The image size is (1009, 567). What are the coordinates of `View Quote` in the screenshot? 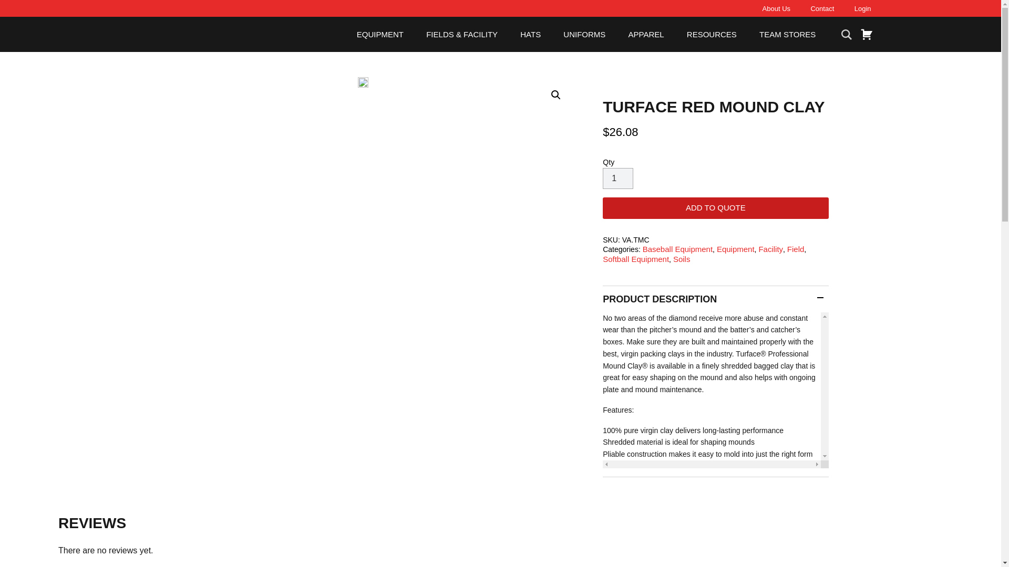 It's located at (865, 34).